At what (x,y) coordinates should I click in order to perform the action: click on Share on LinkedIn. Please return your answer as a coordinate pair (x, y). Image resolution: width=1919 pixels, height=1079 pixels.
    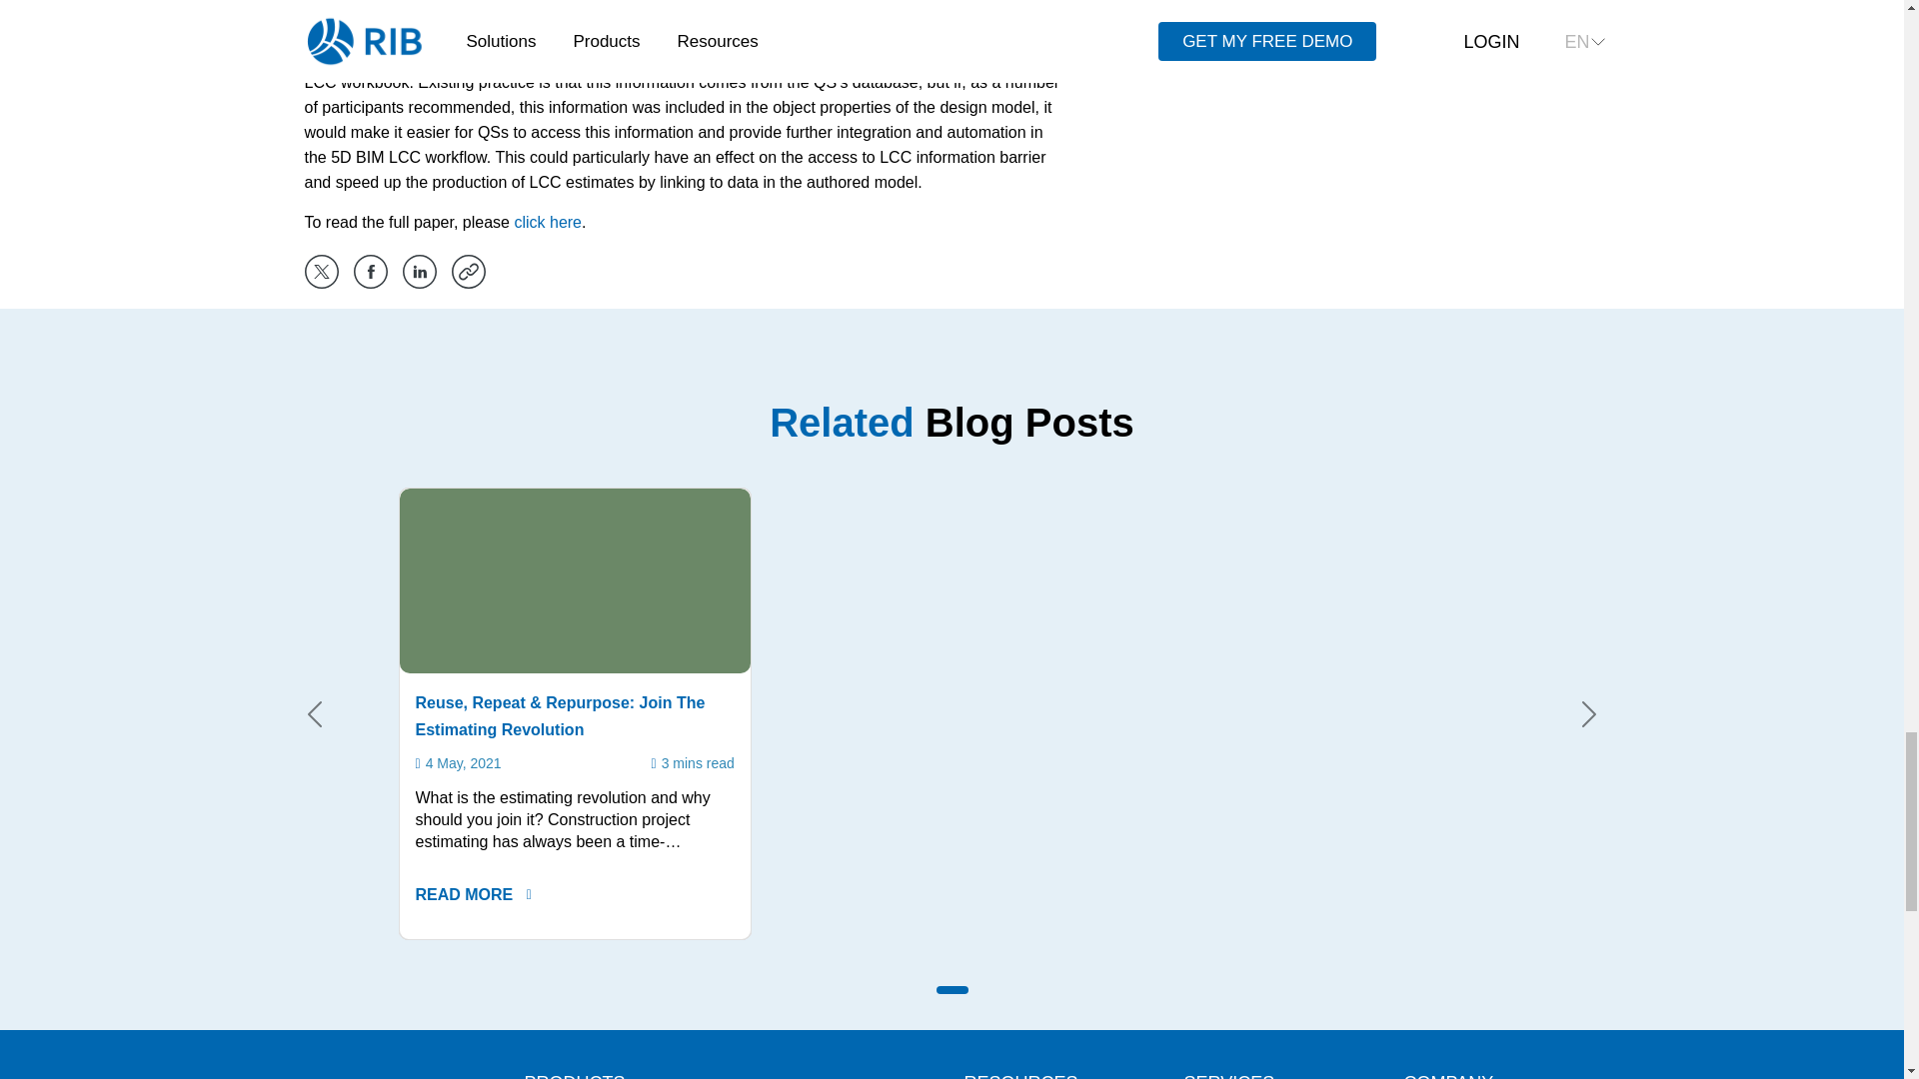
    Looking at the image, I should click on (418, 272).